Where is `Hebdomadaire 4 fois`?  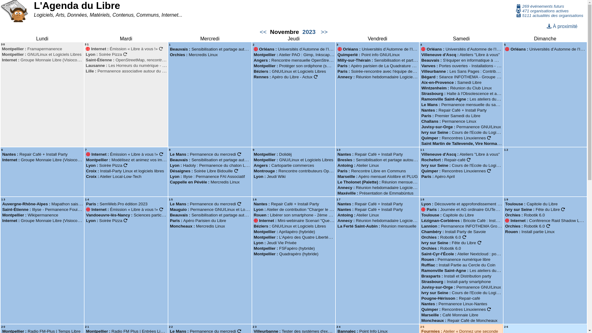
Hebdomadaire 4 fois is located at coordinates (239, 154).